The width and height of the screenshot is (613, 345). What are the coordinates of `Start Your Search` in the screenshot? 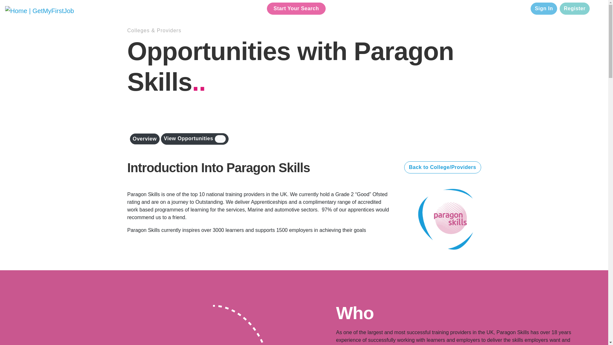 It's located at (296, 8).